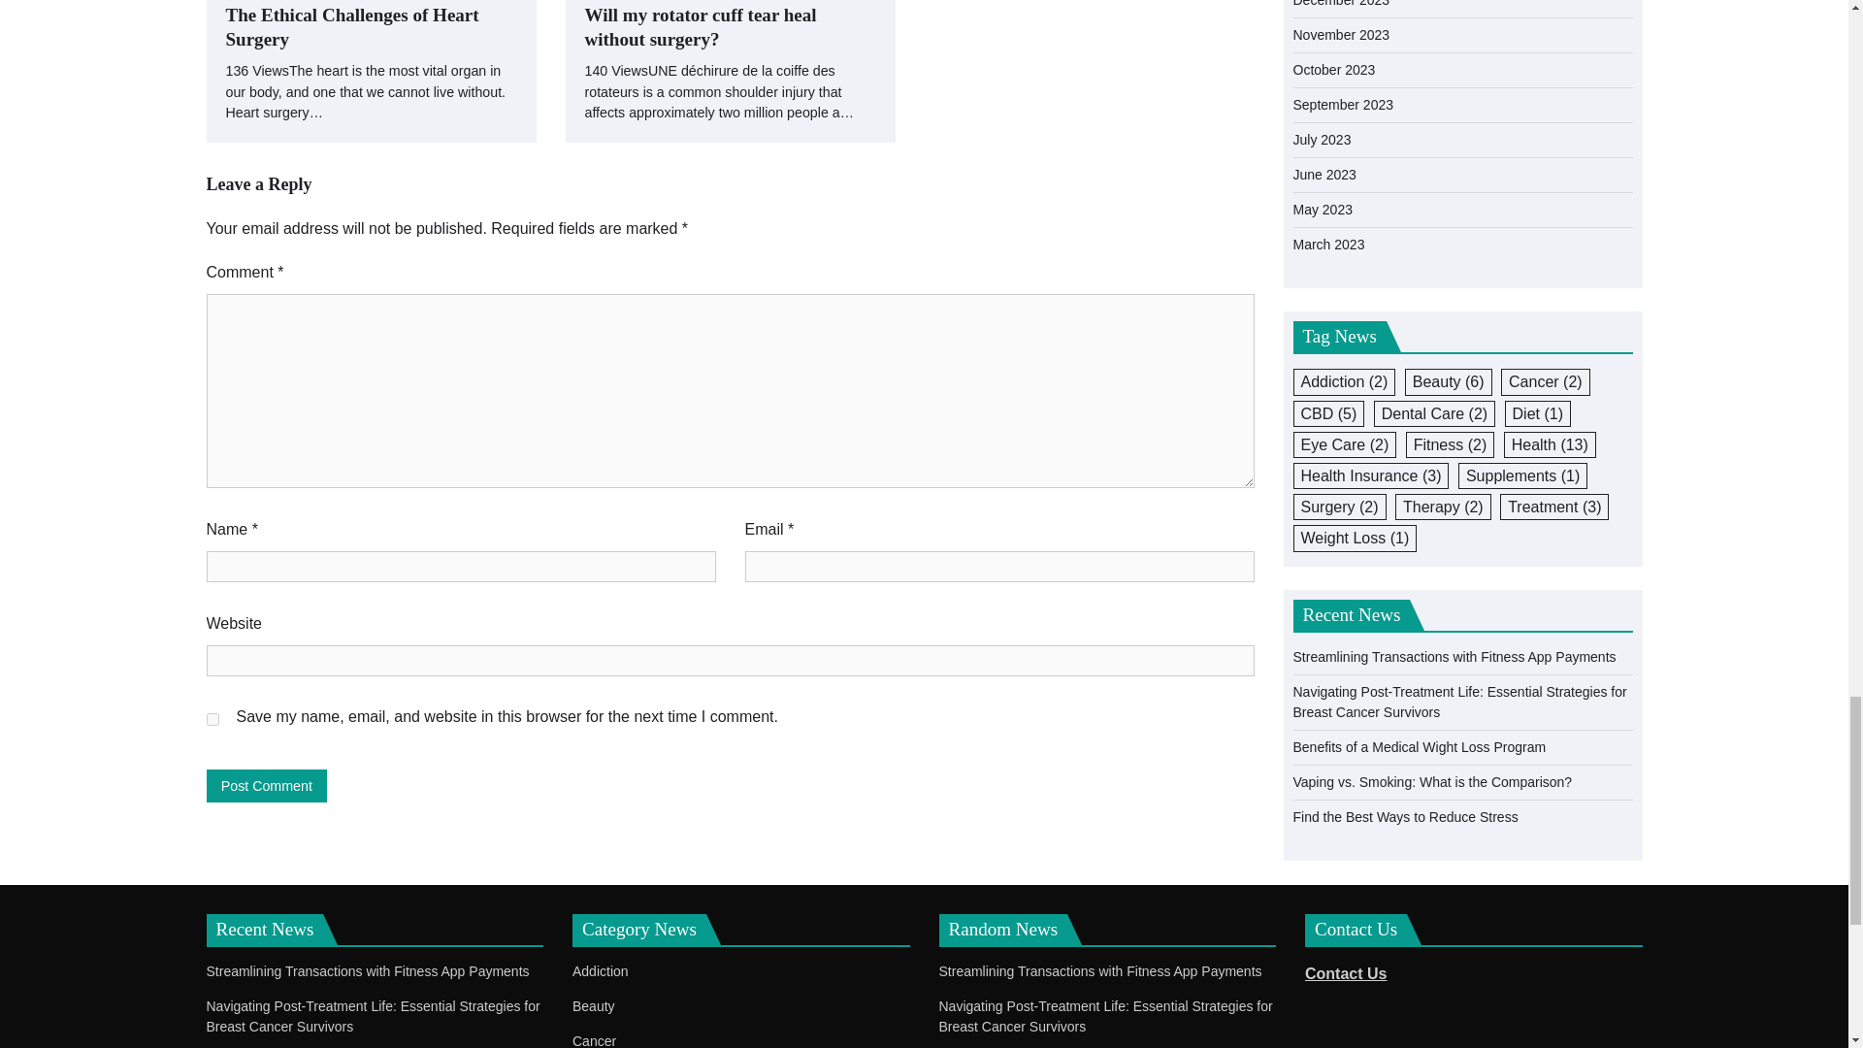 This screenshot has width=1863, height=1048. I want to click on The Ethical Challenges of Heart Surgery, so click(371, 28).